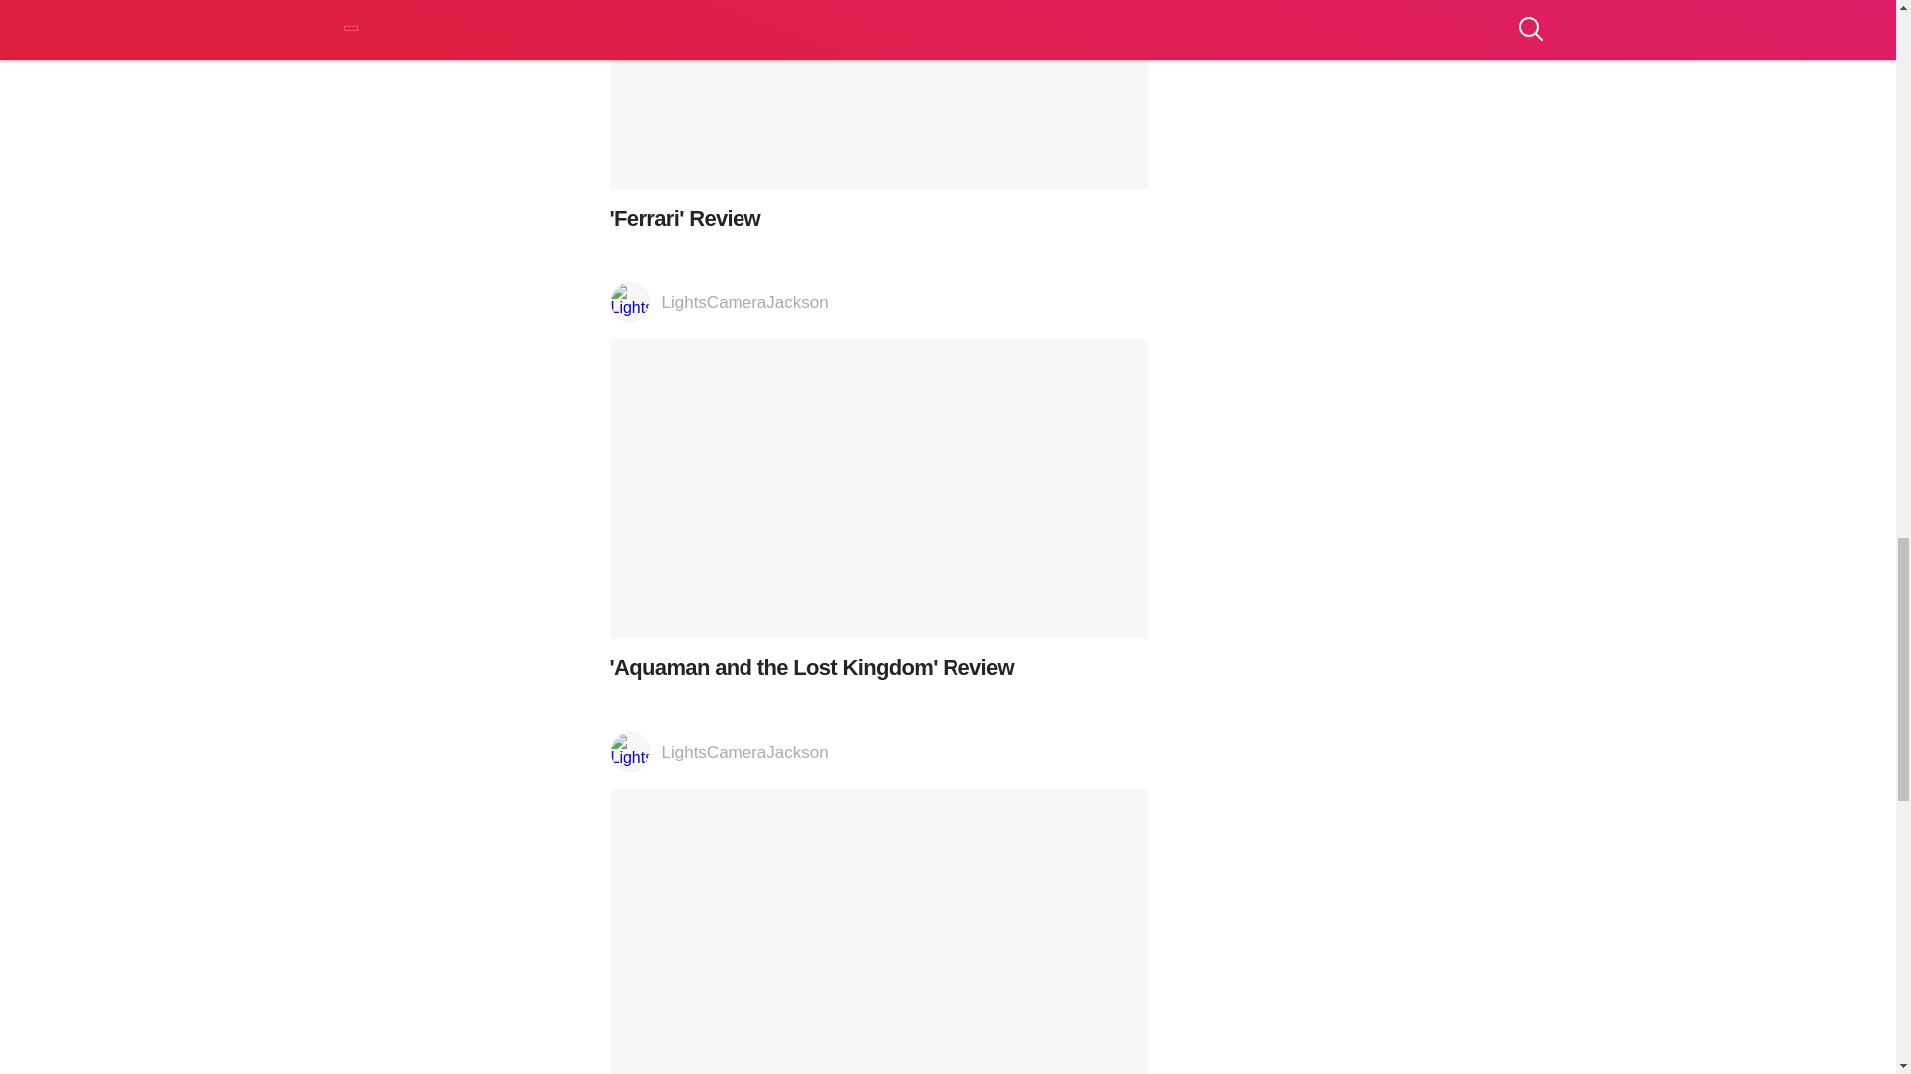  What do you see at coordinates (878, 752) in the screenshot?
I see `LightsCameraJackson` at bounding box center [878, 752].